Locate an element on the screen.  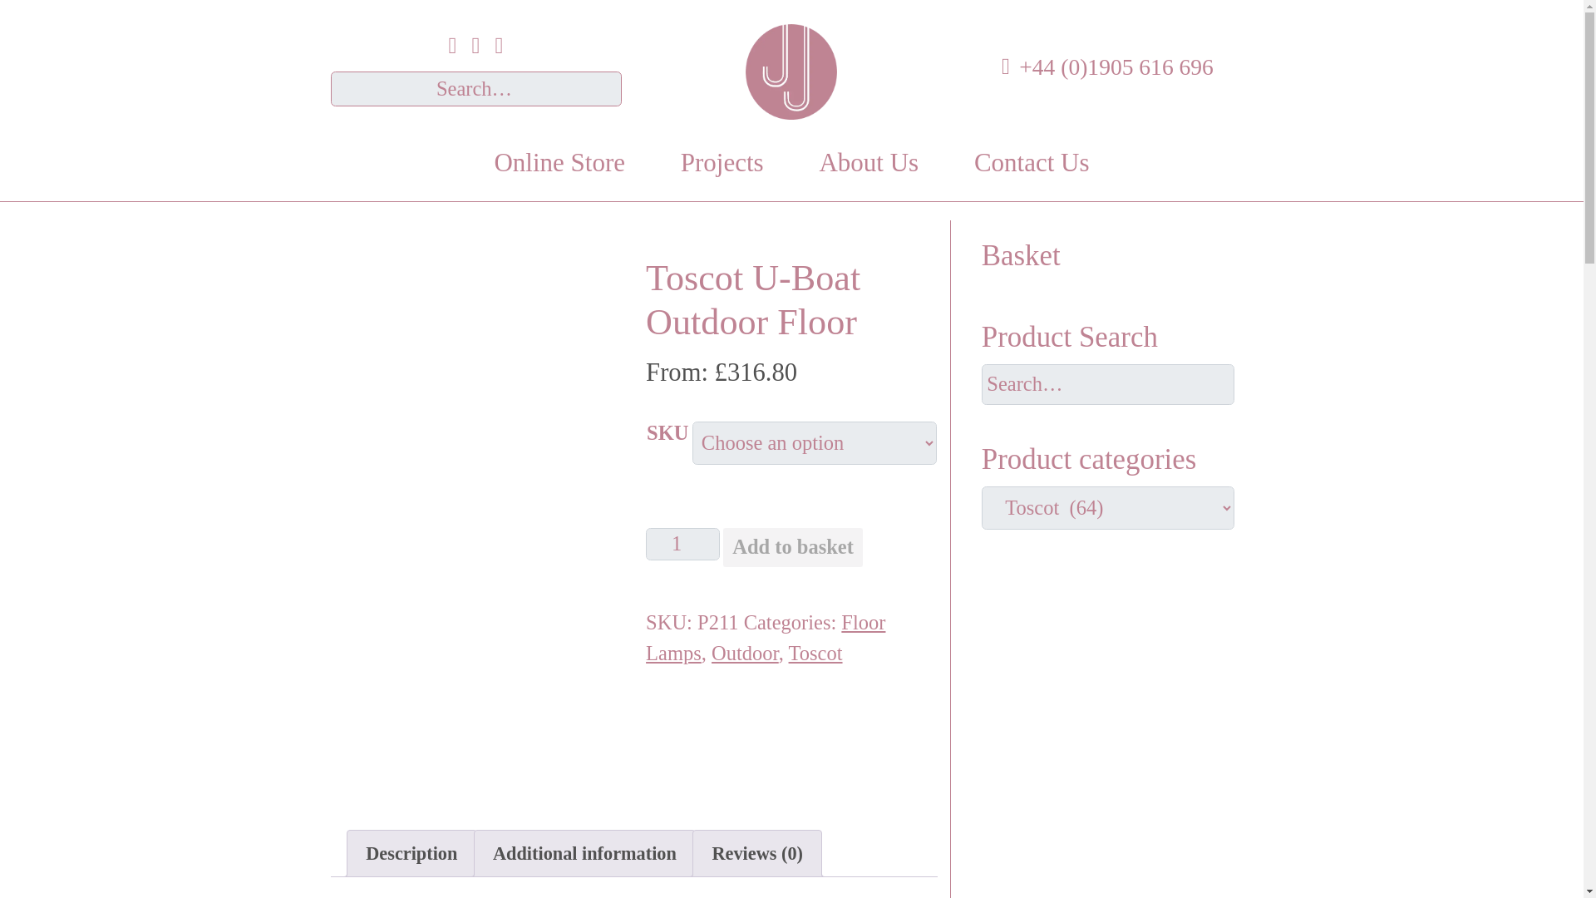
1 is located at coordinates (682, 544).